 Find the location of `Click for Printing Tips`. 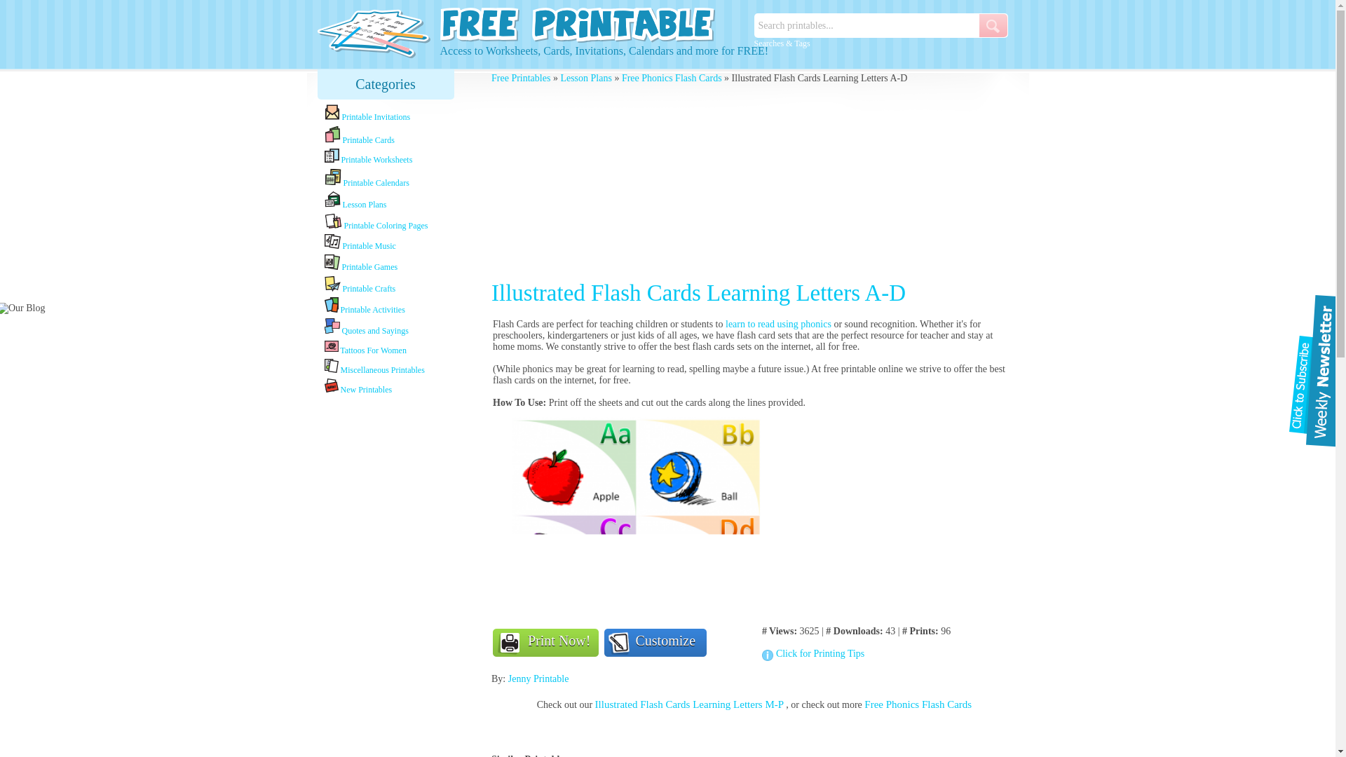

Click for Printing Tips is located at coordinates (889, 653).